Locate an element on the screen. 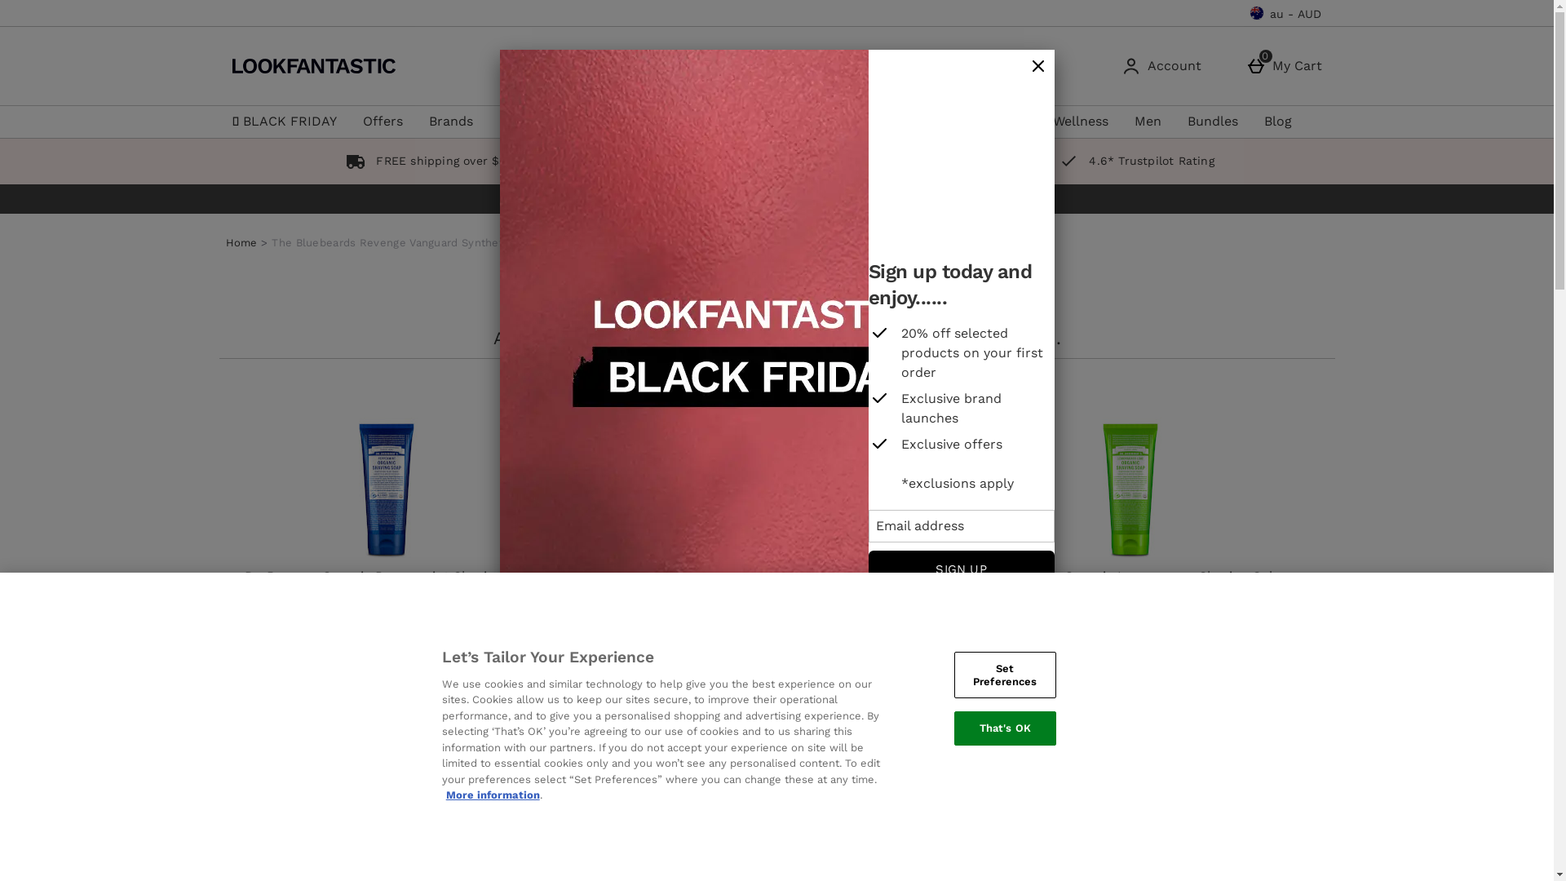 Image resolution: width=1566 pixels, height=881 pixels. Offers is located at coordinates (382, 122).